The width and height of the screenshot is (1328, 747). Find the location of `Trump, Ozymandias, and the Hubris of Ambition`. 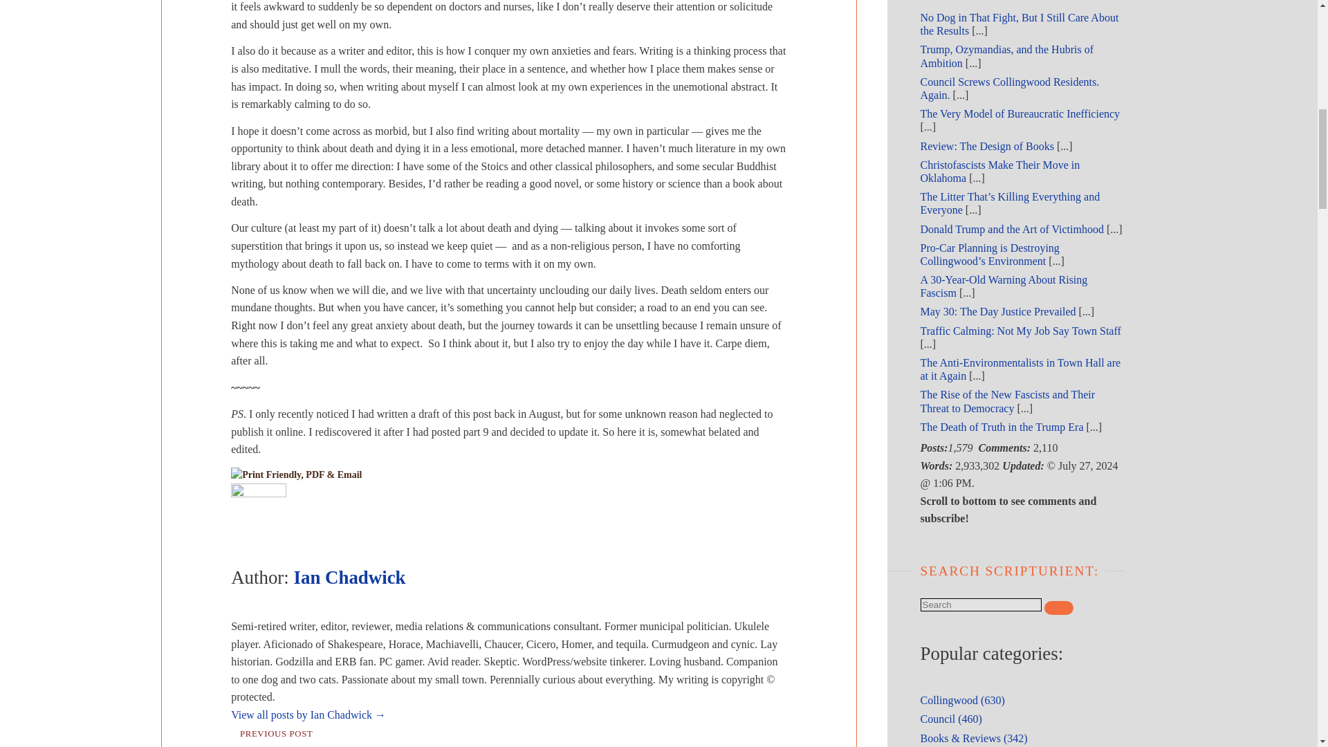

Trump, Ozymandias, and the Hubris of Ambition is located at coordinates (1006, 55).